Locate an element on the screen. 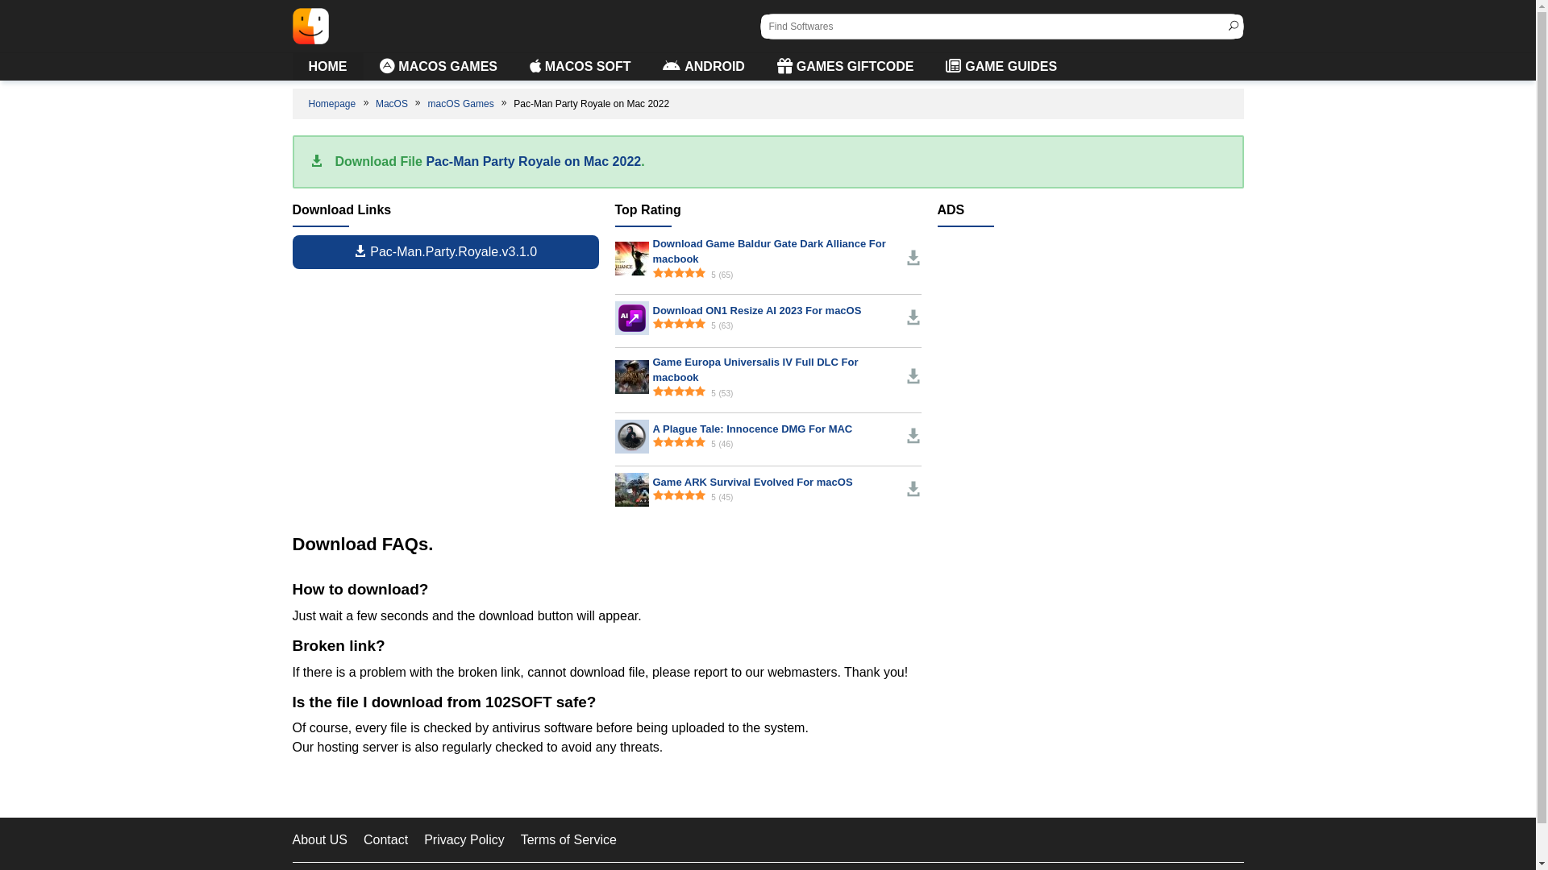 The image size is (1548, 870). Download A Plague Tale: Innocence DMG For MAC is located at coordinates (913, 437).